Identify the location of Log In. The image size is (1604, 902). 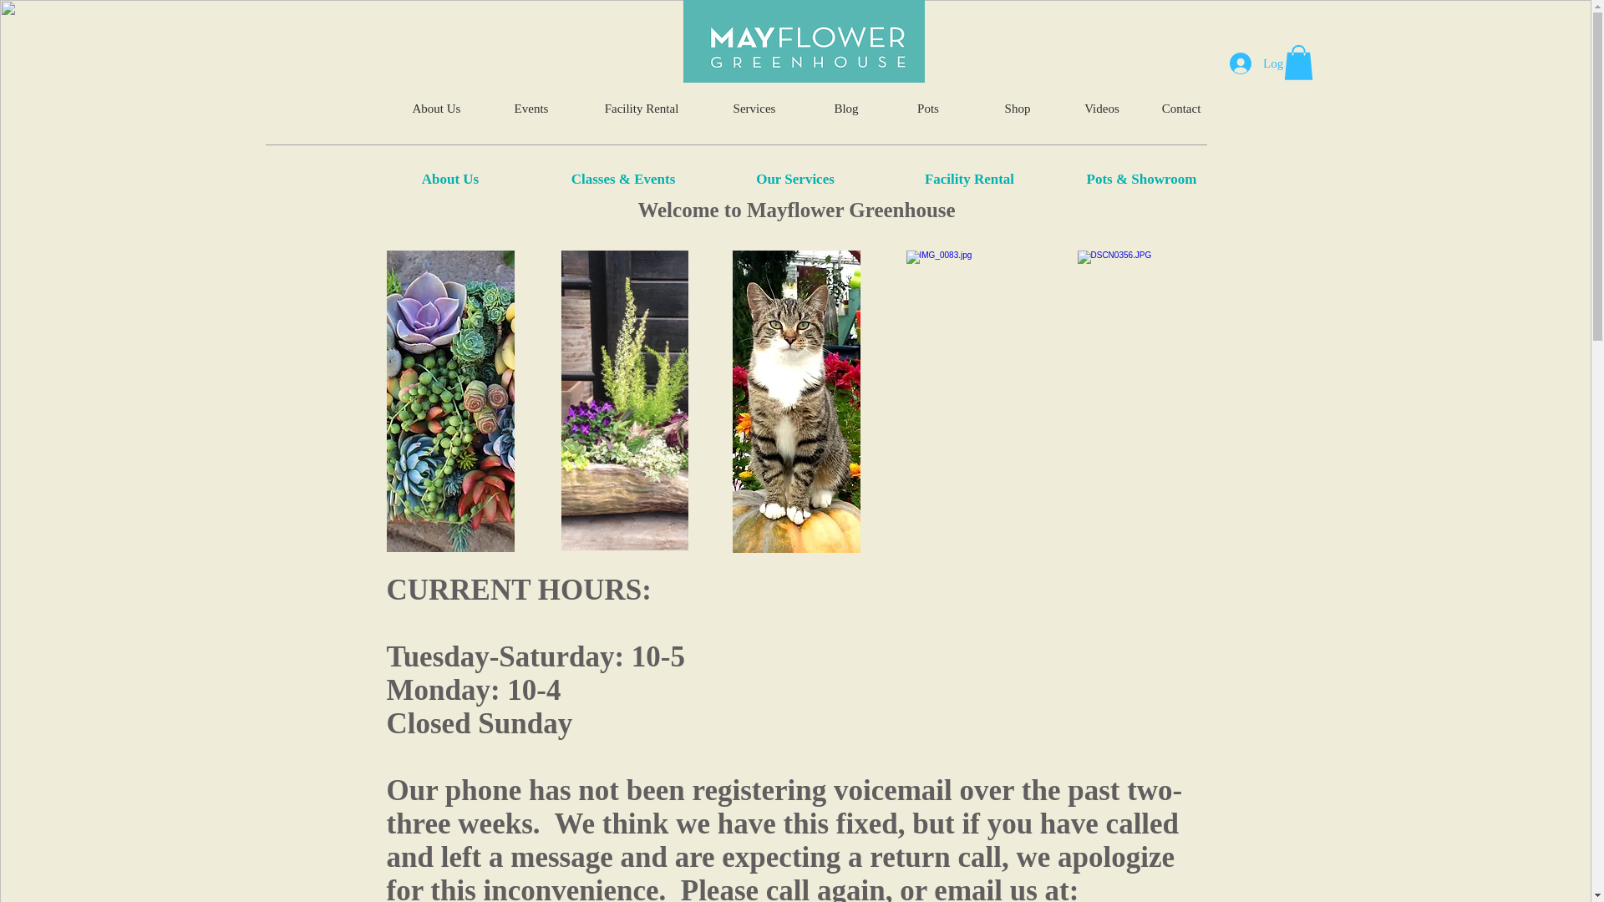
(1263, 63).